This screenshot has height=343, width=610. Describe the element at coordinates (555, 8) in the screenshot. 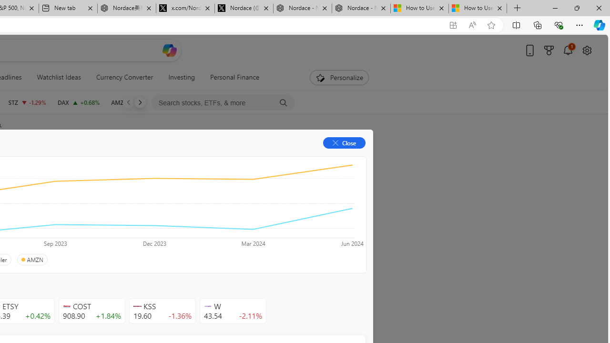

I see `Minimize` at that location.